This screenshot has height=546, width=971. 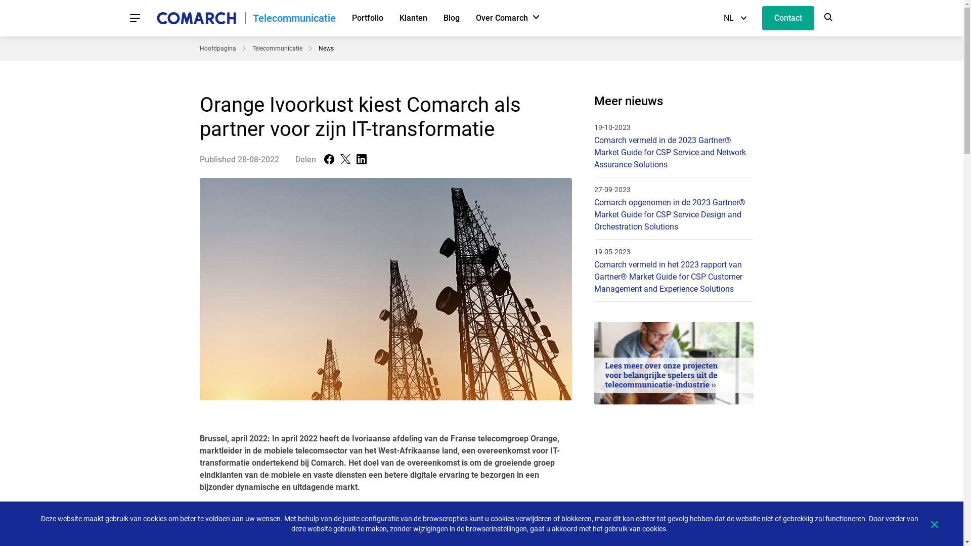 What do you see at coordinates (196, 18) in the screenshot?
I see `COMARCH` at bounding box center [196, 18].